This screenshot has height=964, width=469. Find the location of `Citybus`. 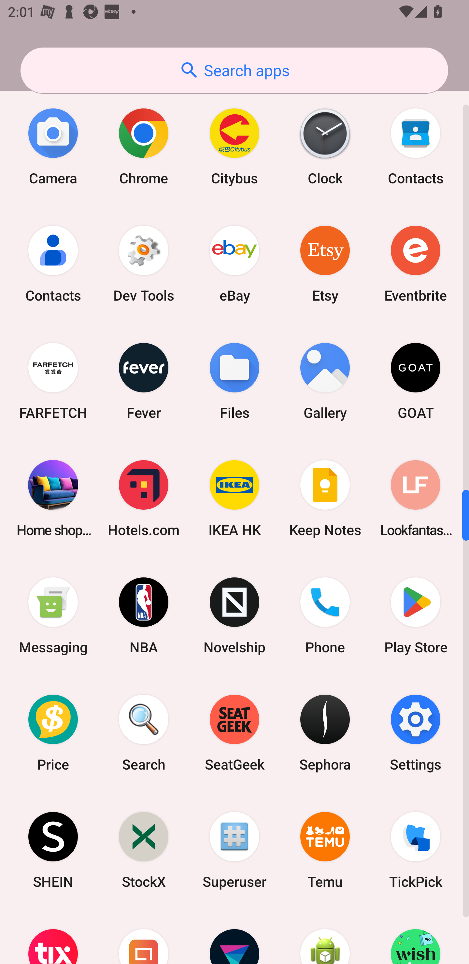

Citybus is located at coordinates (234, 147).